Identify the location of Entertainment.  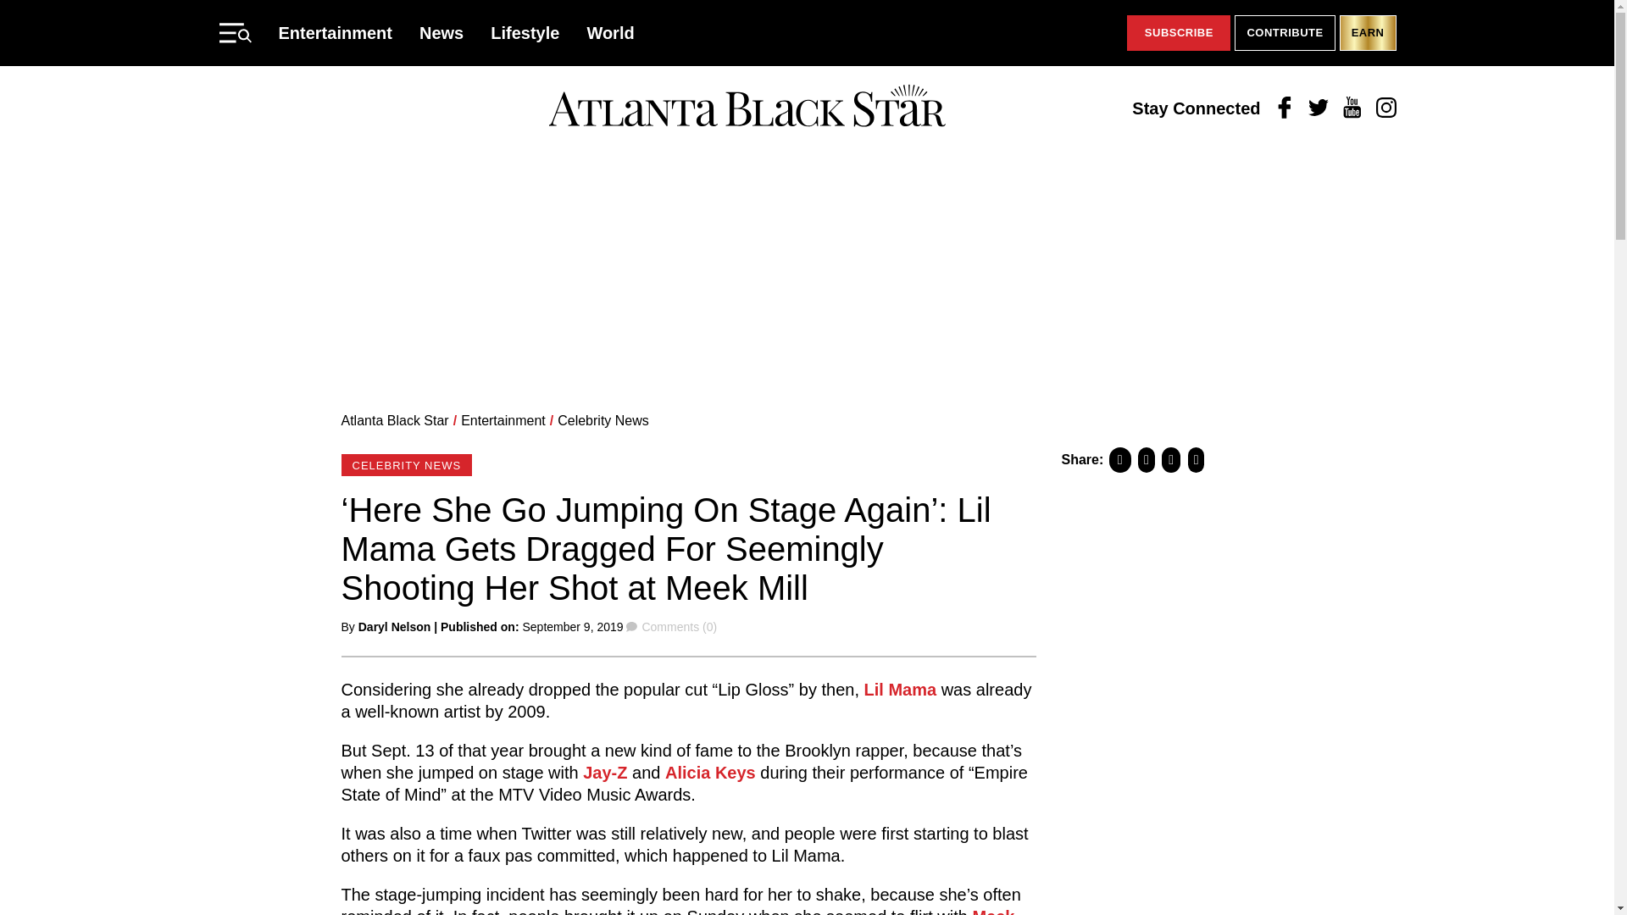
(335, 32).